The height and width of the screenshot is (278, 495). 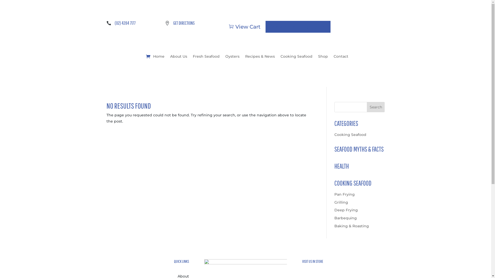 I want to click on Baking & Roasting, so click(x=352, y=226).